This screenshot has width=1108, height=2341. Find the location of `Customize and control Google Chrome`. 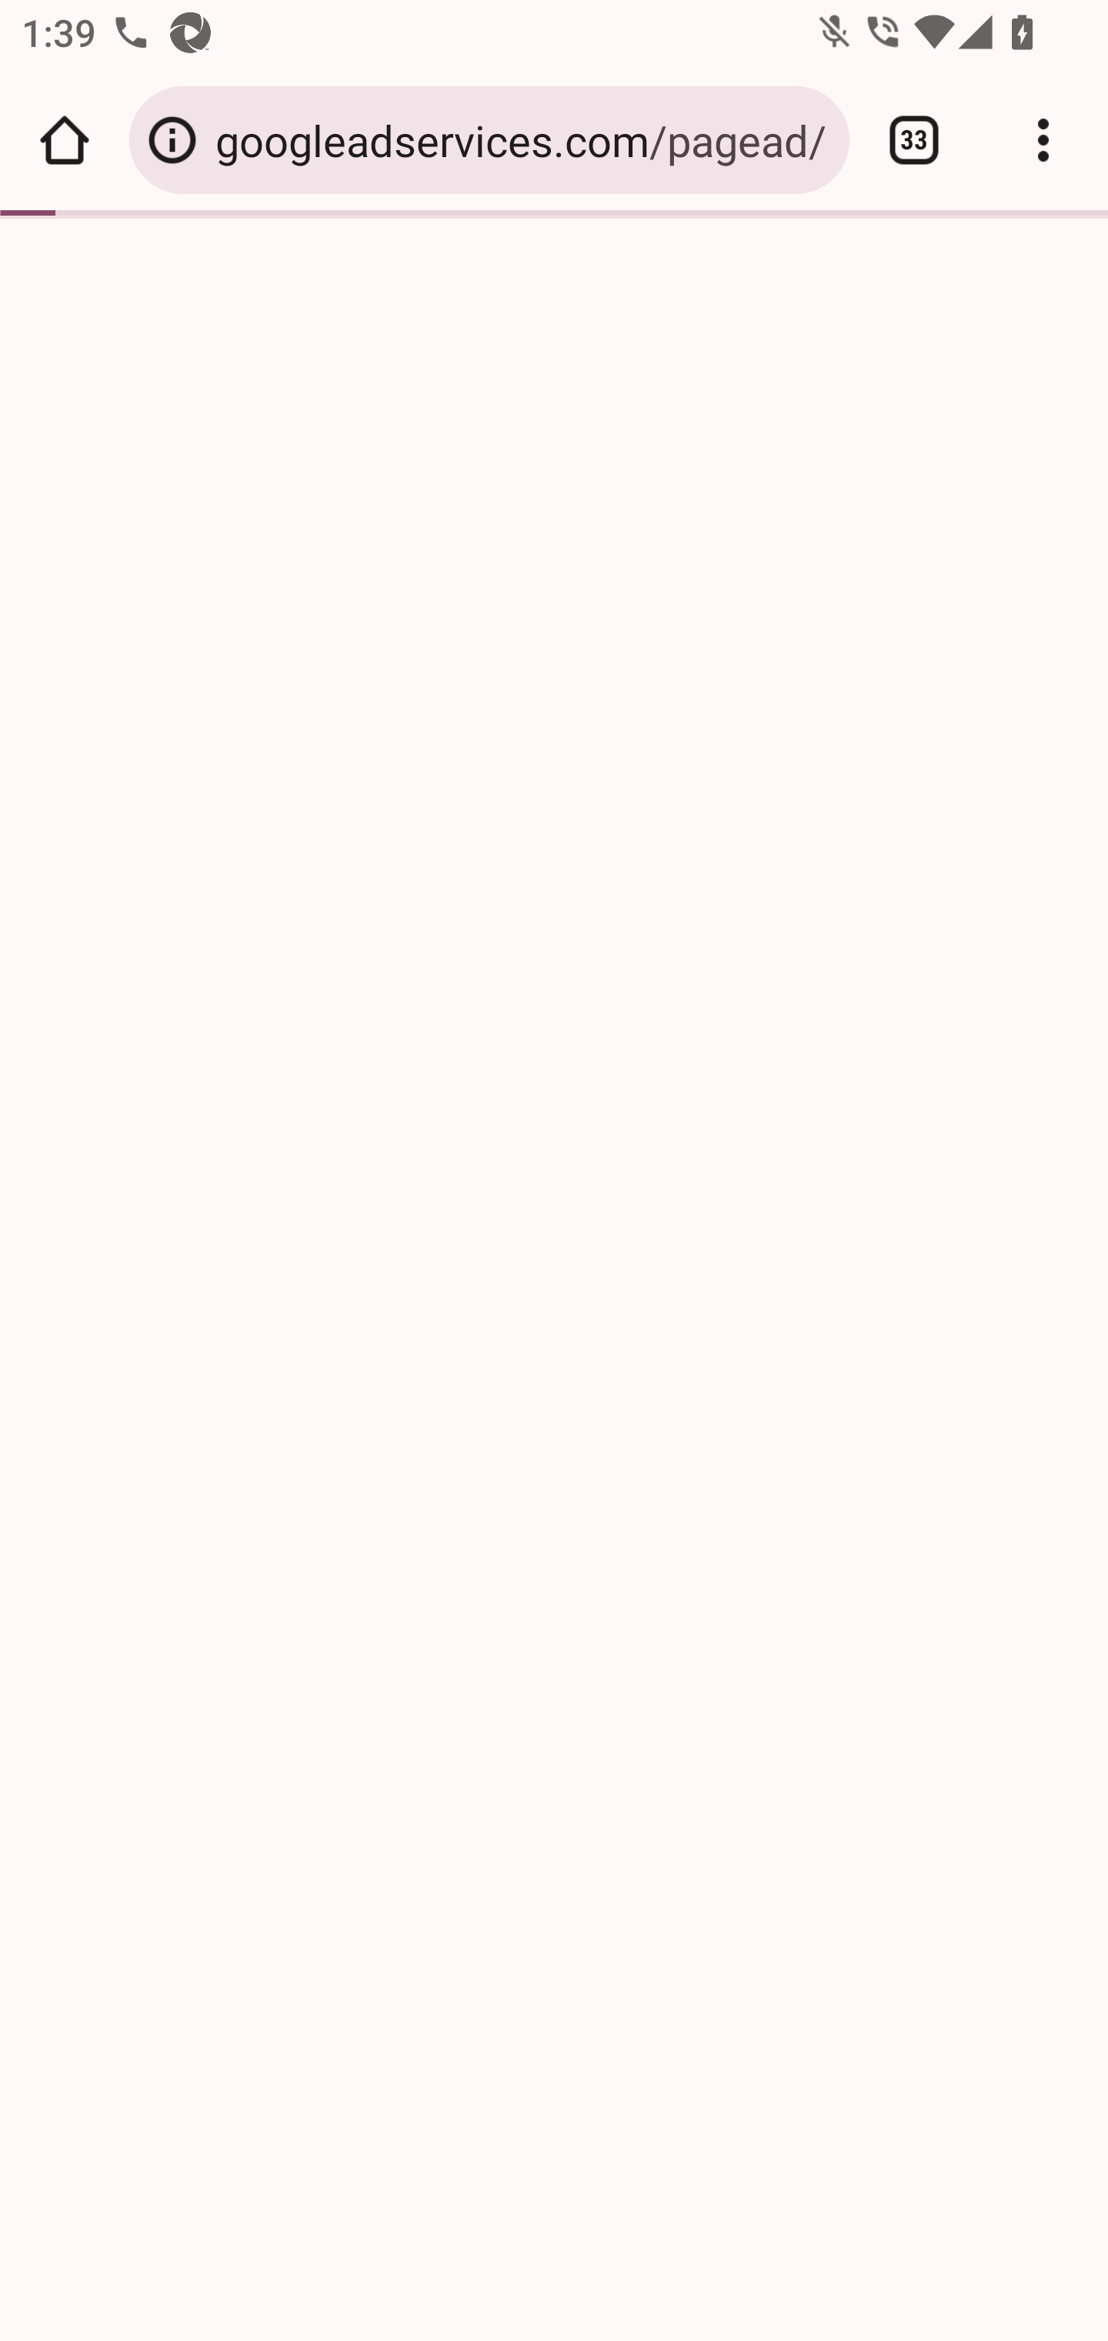

Customize and control Google Chrome is located at coordinates (1043, 140).